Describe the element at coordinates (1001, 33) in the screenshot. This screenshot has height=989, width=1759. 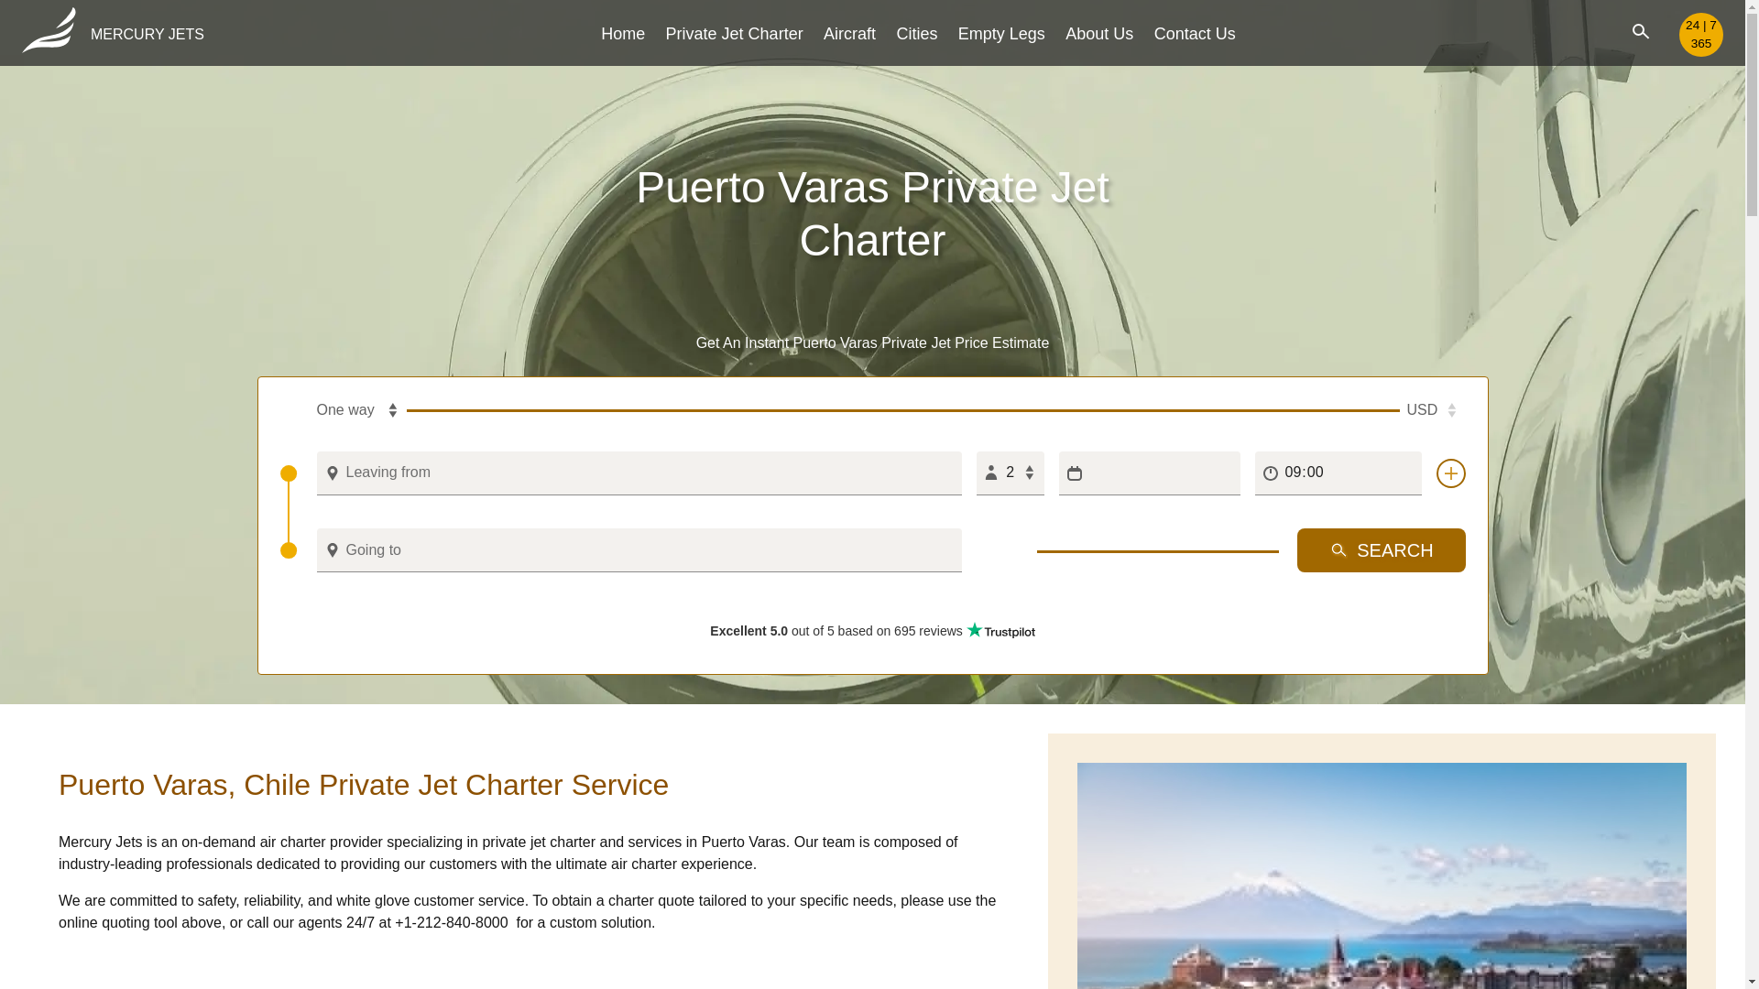
I see `Empty Legs` at that location.